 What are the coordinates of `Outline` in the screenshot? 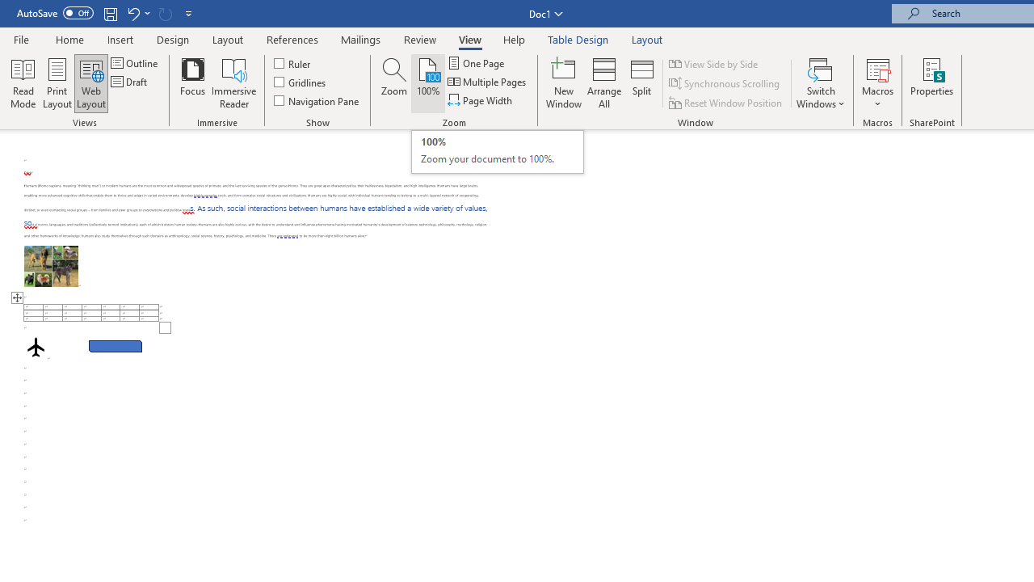 It's located at (136, 63).